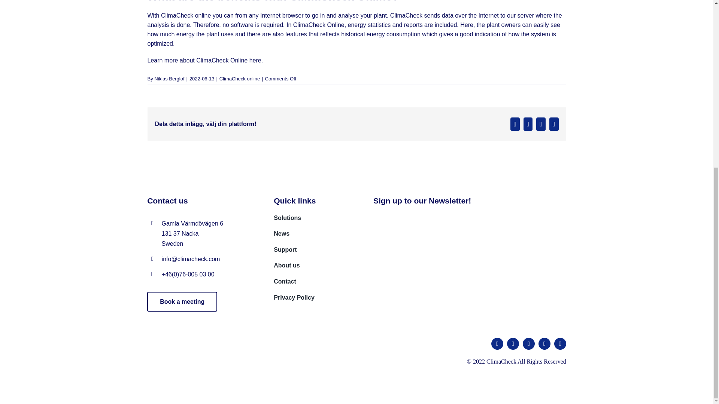  What do you see at coordinates (497, 343) in the screenshot?
I see `Facebook` at bounding box center [497, 343].